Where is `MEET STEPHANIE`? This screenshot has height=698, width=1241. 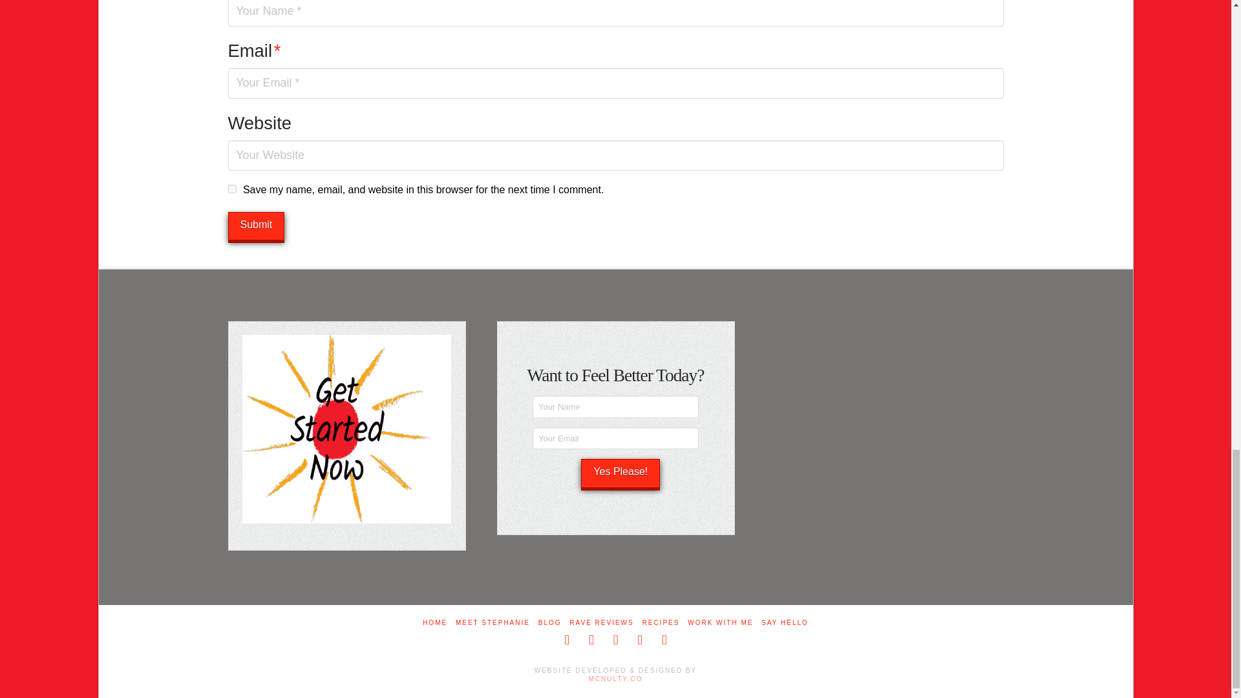 MEET STEPHANIE is located at coordinates (493, 622).